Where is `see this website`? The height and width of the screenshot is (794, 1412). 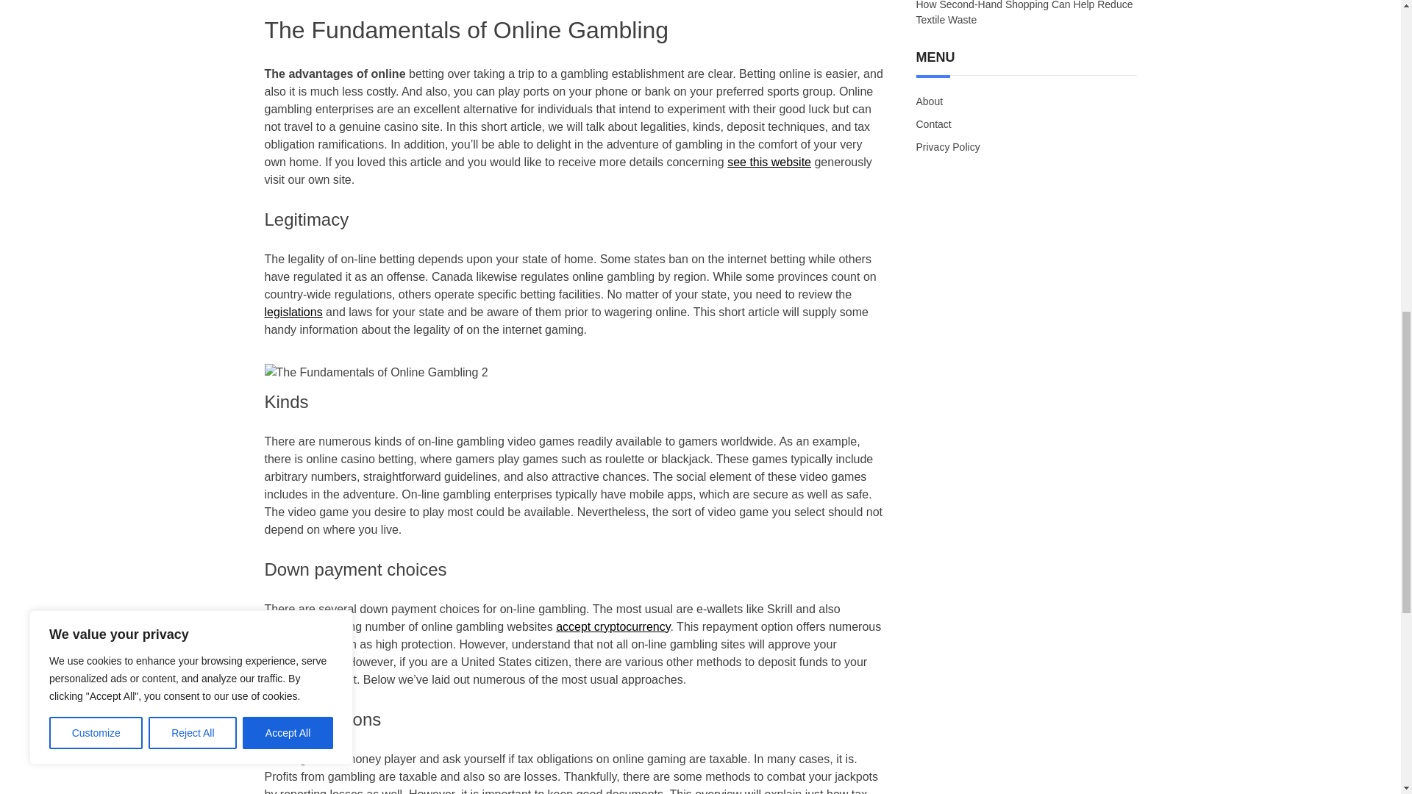
see this website is located at coordinates (769, 162).